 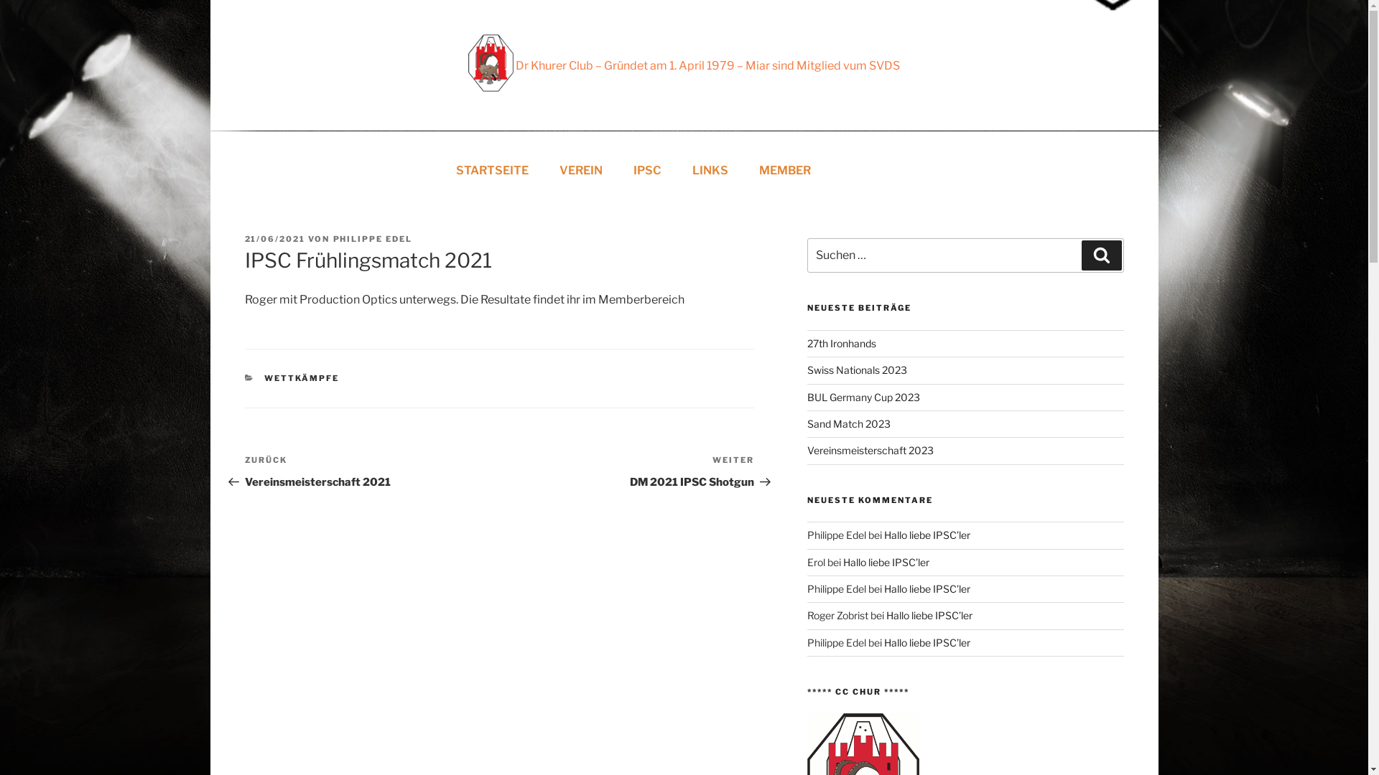 What do you see at coordinates (863, 398) in the screenshot?
I see `BUL Germany Cup 2023` at bounding box center [863, 398].